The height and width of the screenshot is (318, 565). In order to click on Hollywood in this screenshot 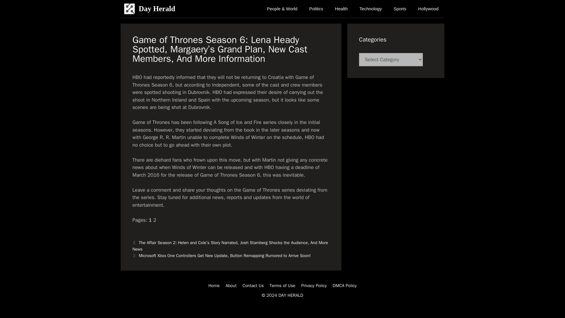, I will do `click(428, 9)`.